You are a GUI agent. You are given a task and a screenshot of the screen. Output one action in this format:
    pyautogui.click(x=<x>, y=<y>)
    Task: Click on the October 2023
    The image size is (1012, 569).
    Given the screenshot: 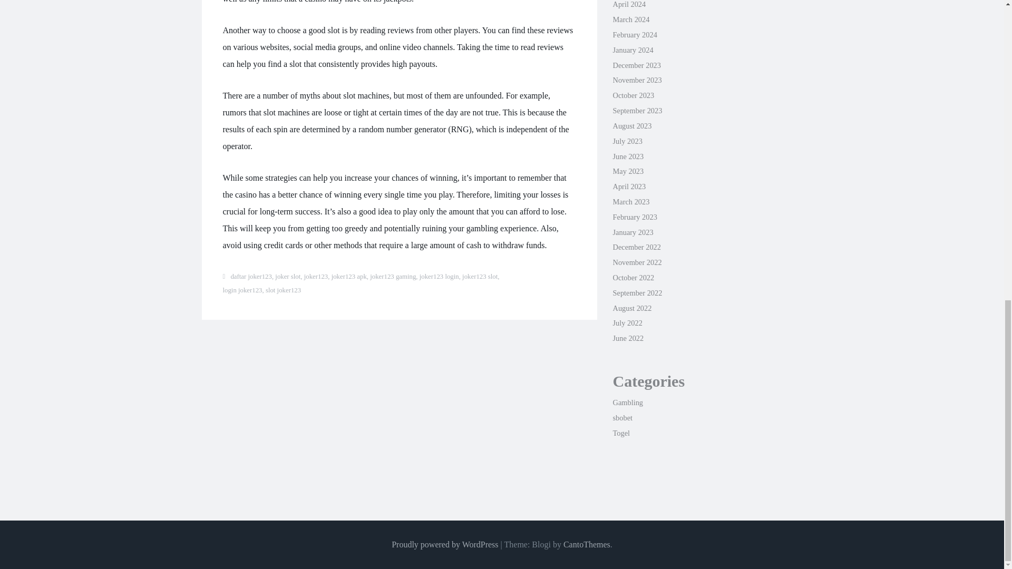 What is the action you would take?
    pyautogui.click(x=632, y=95)
    